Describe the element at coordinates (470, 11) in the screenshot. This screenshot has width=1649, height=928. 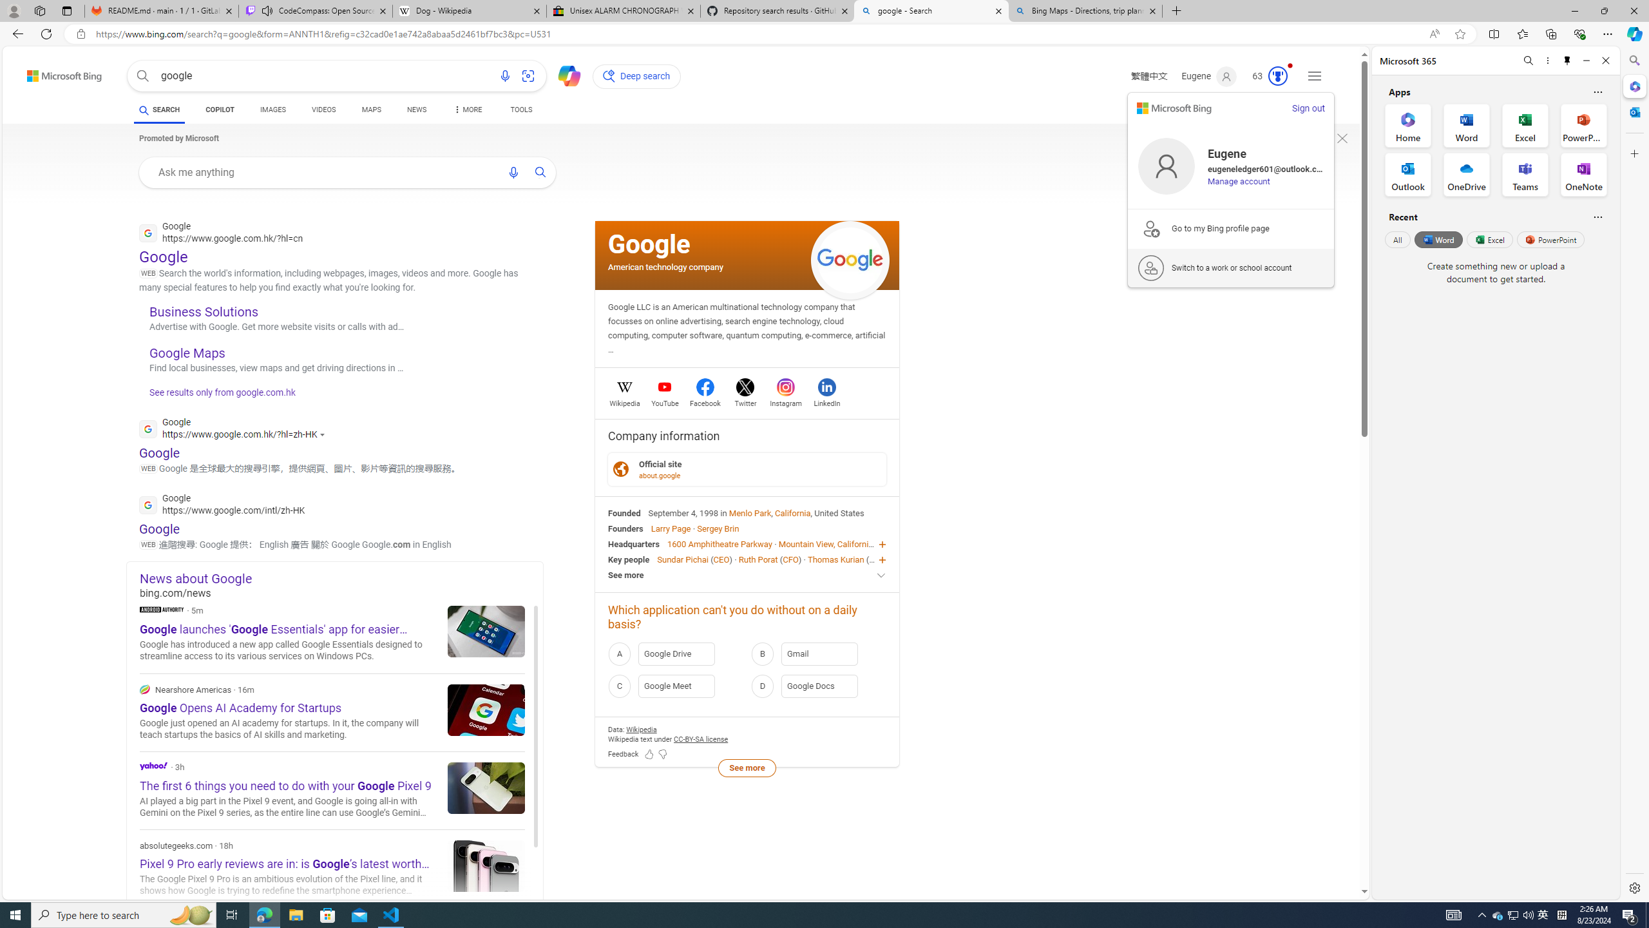
I see `Dog - Wikipedia` at that location.